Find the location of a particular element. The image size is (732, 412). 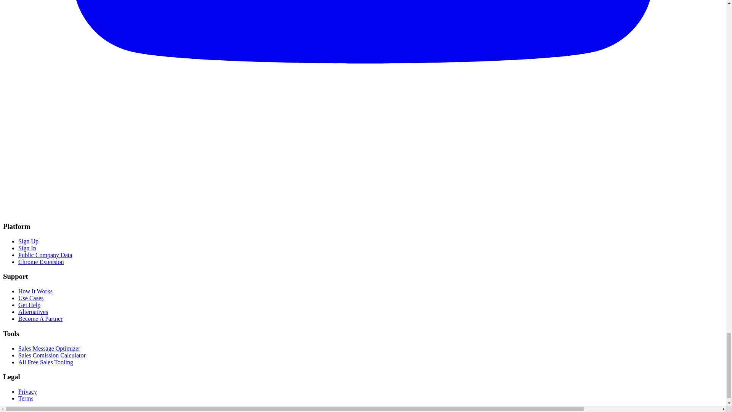

Sales Message Optimizer is located at coordinates (50, 349).